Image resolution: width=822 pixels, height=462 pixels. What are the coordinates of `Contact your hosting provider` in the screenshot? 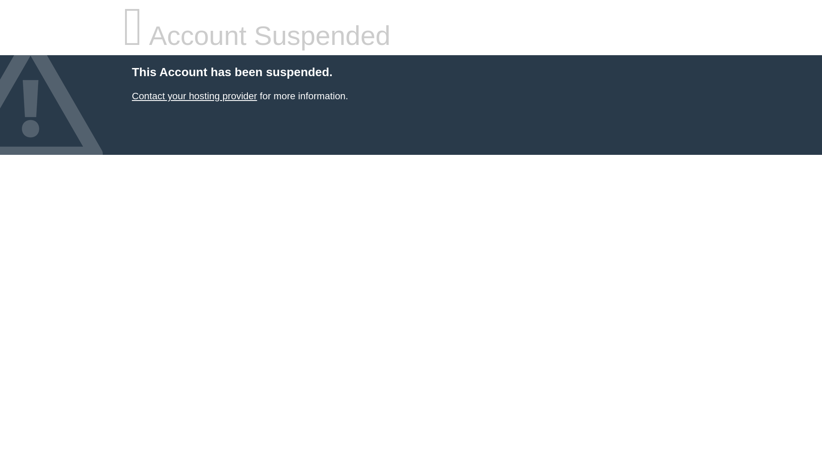 It's located at (194, 96).